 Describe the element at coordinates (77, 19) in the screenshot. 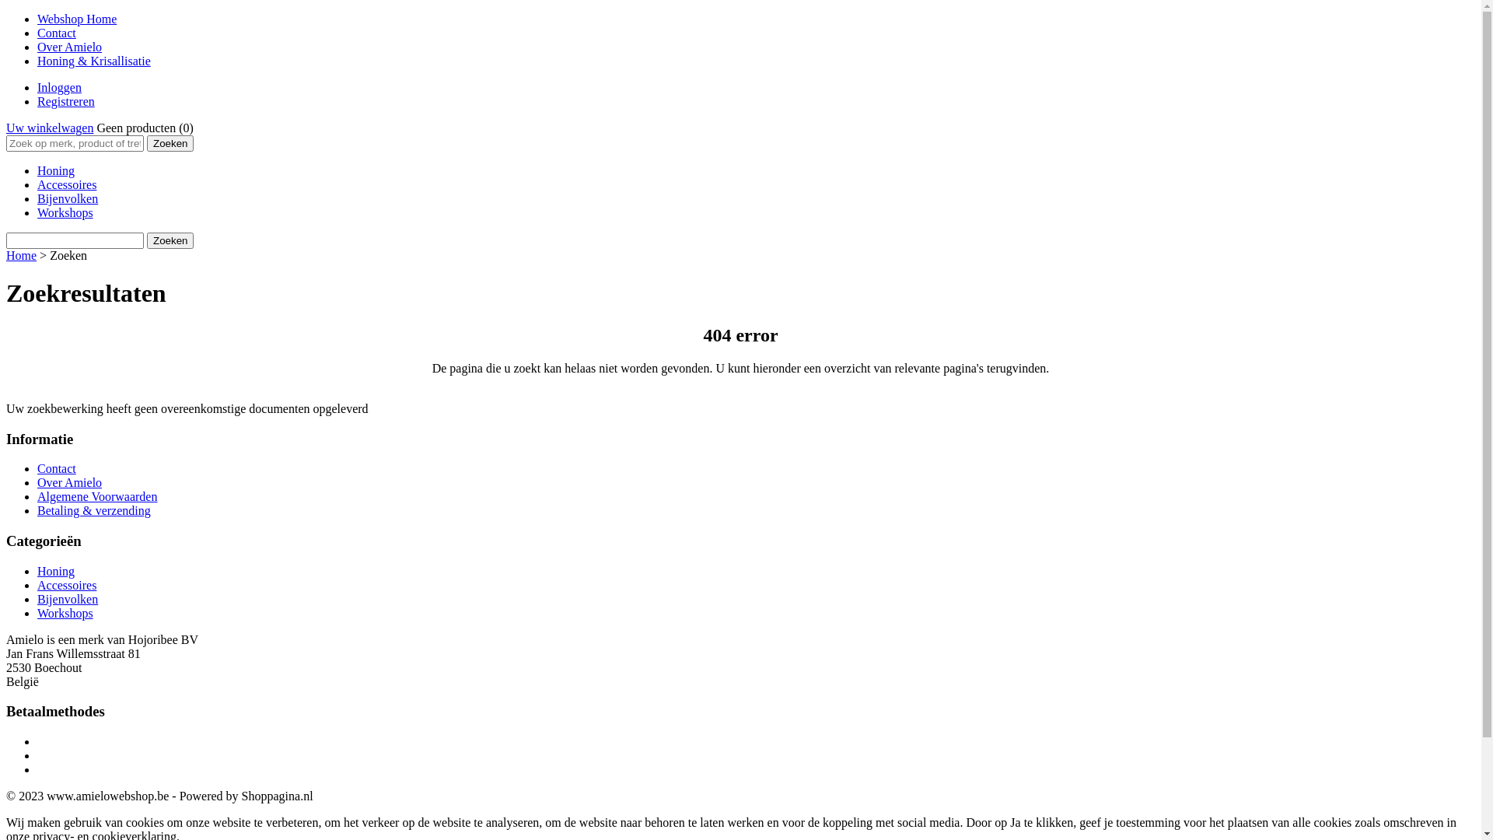

I see `Webshop Home` at that location.